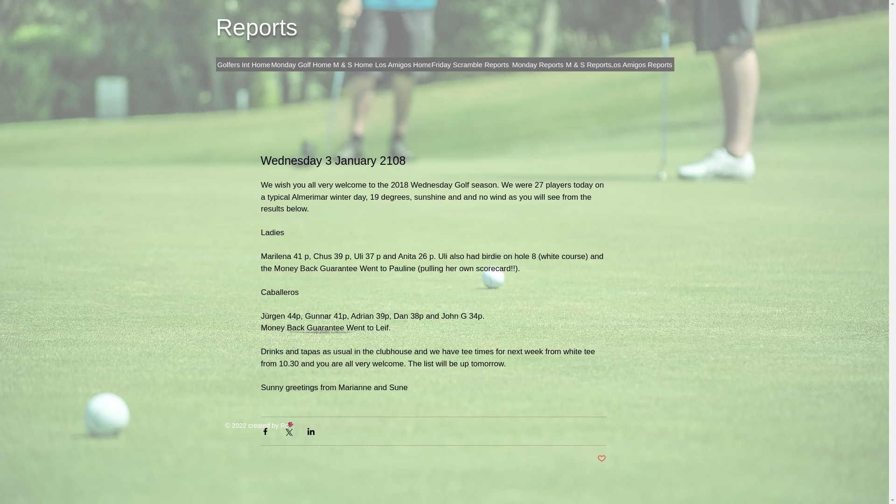  I want to click on Golf in Almerimar Home, so click(306, 64).